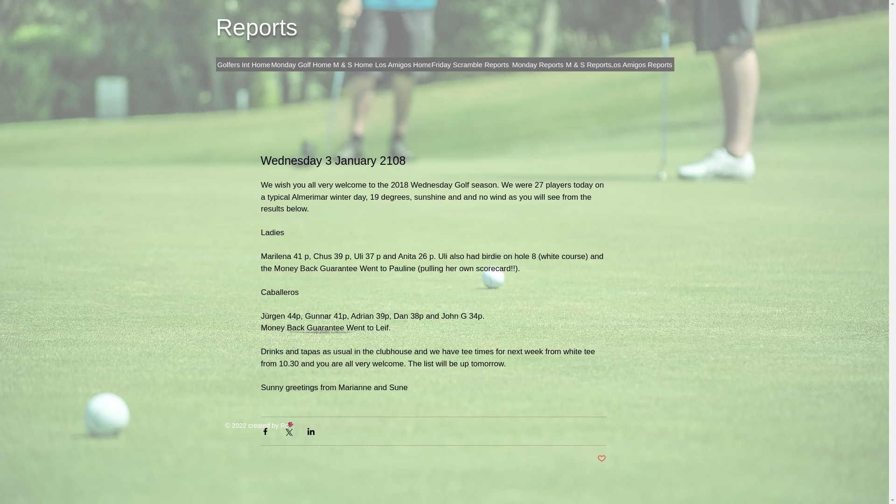  I want to click on Golf in Almerimar Home, so click(306, 64).